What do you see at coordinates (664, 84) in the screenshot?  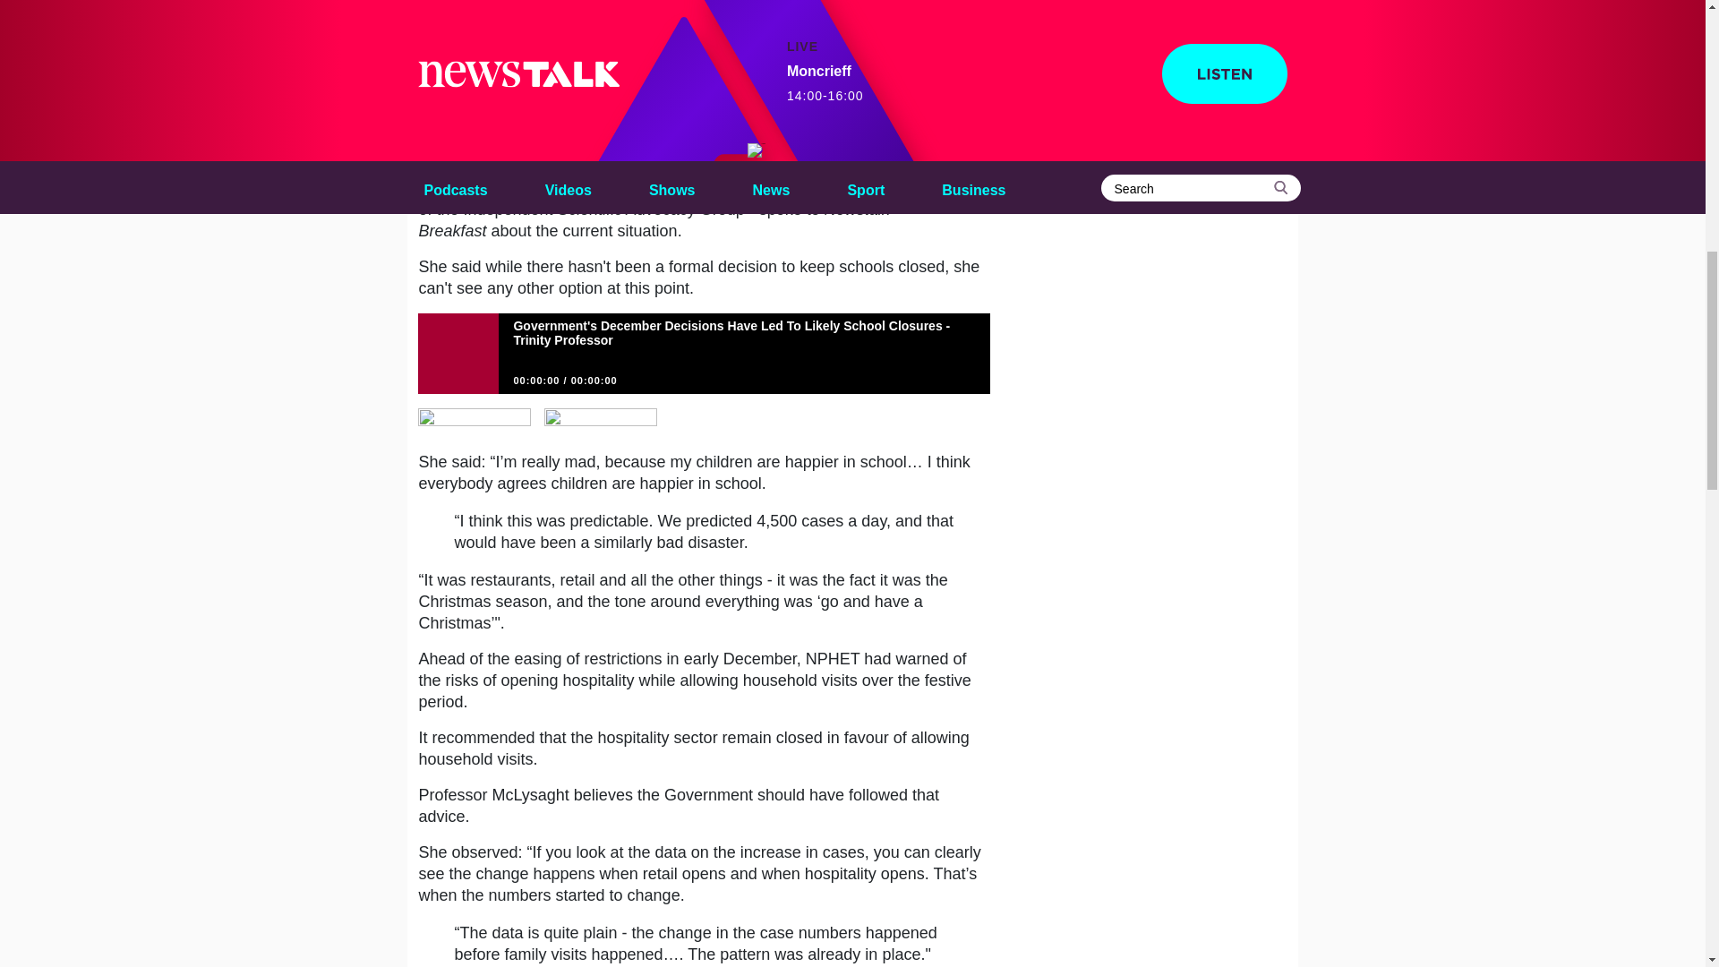 I see `were reported yesterday` at bounding box center [664, 84].